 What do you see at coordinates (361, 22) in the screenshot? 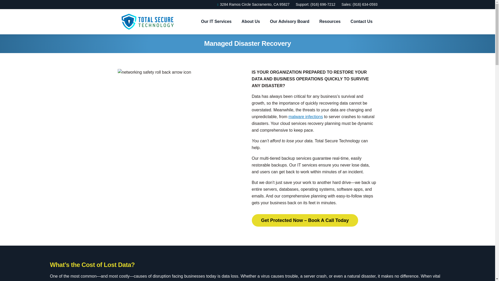
I see `Contact Us` at bounding box center [361, 22].